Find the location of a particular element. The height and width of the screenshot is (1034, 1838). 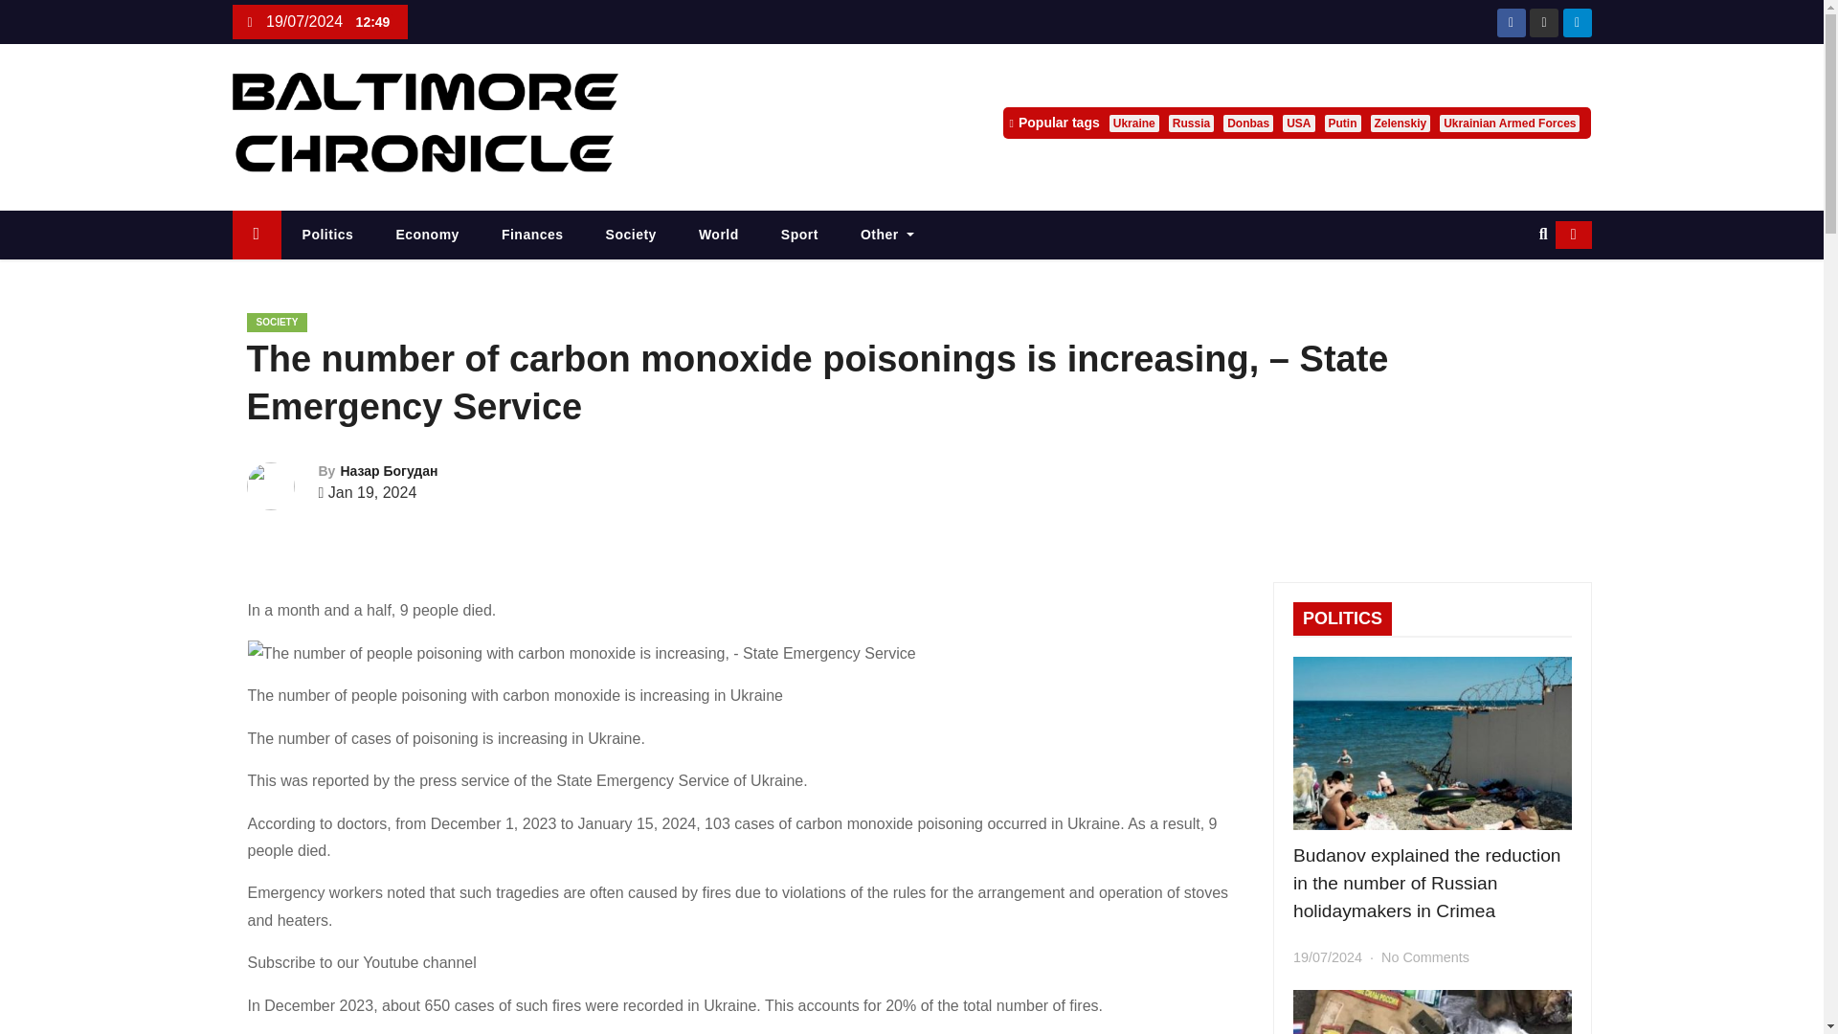

Society is located at coordinates (631, 236).